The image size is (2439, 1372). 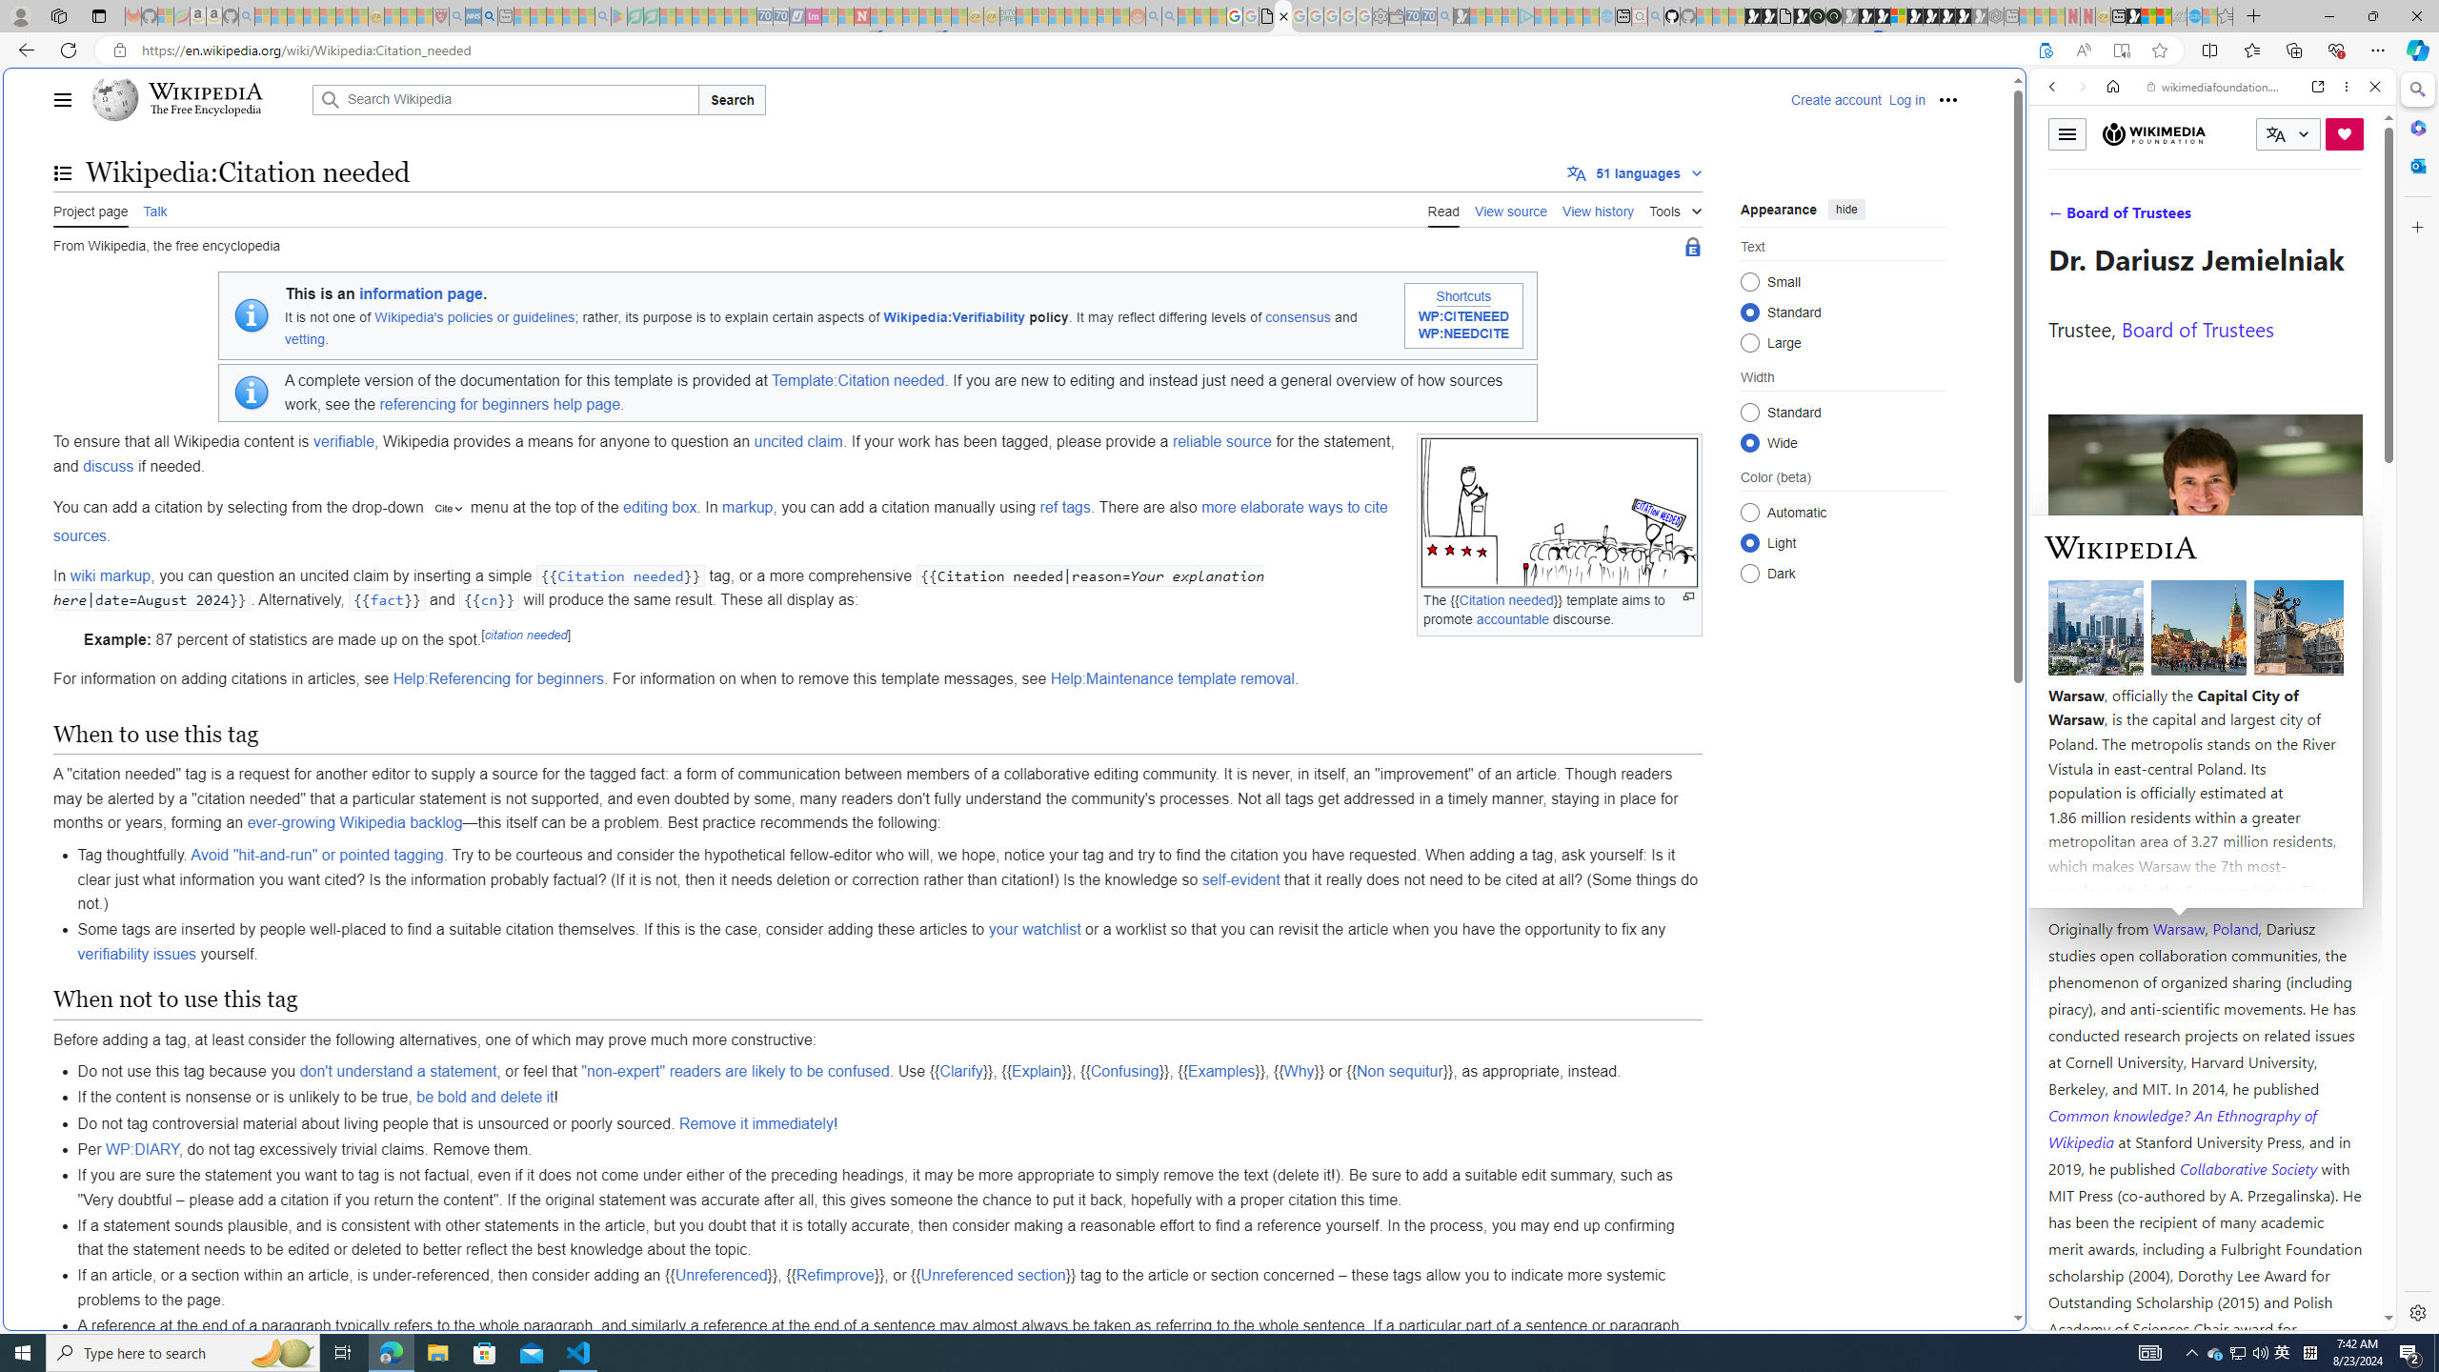 What do you see at coordinates (204, 111) in the screenshot?
I see `The Free Encyclopedia` at bounding box center [204, 111].